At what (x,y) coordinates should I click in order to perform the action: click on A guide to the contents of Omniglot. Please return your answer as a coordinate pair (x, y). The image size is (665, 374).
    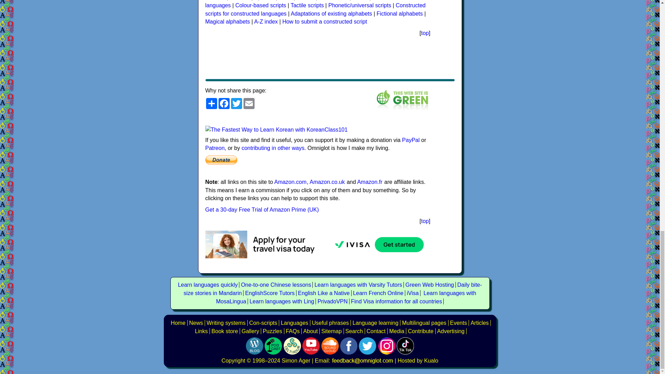
    Looking at the image, I should click on (310, 331).